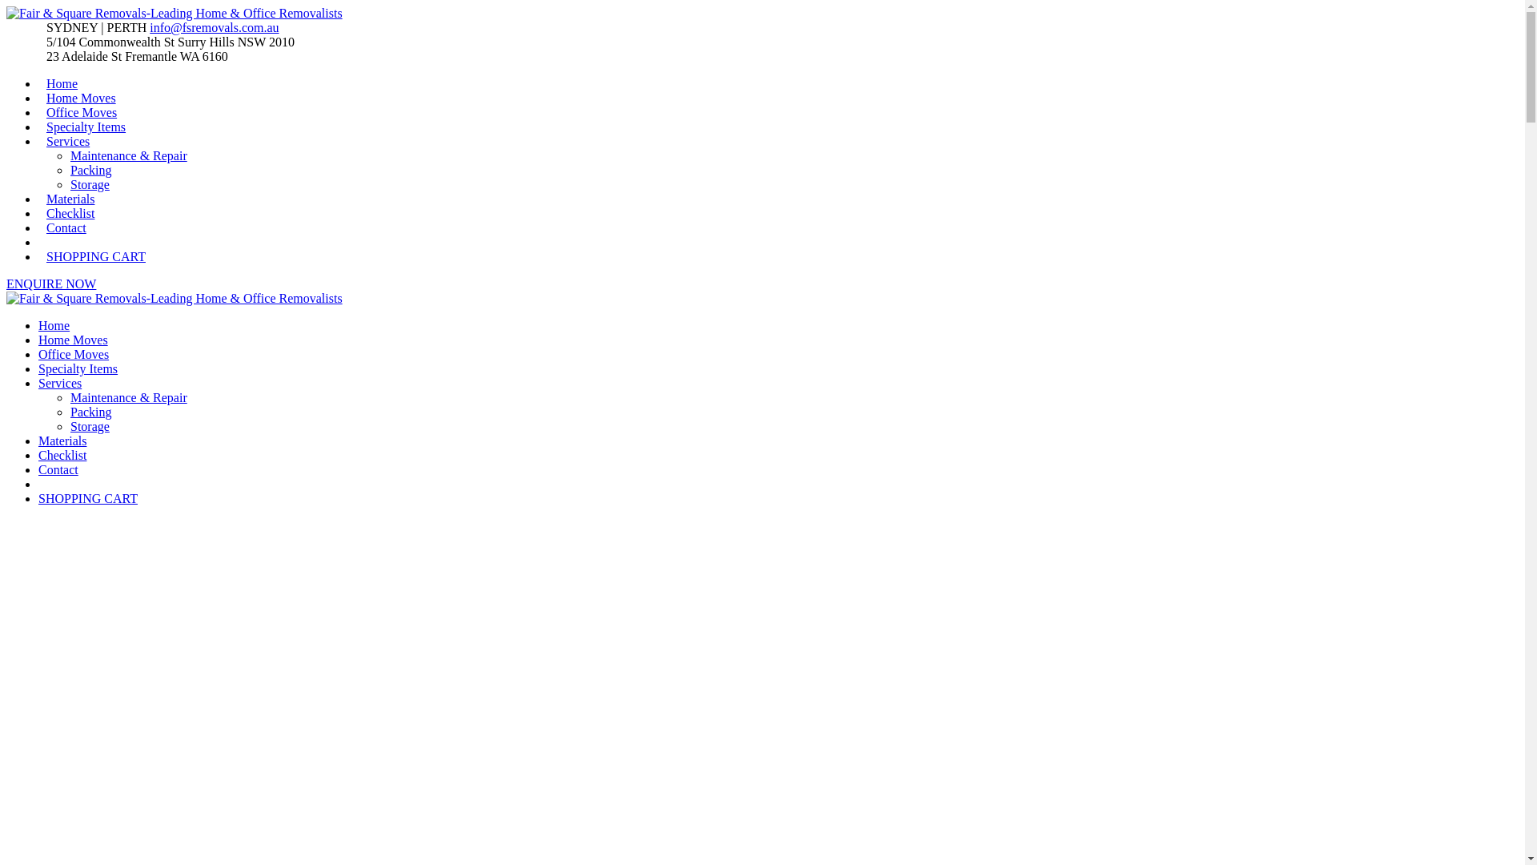 The image size is (1537, 865). What do you see at coordinates (175, 298) in the screenshot?
I see `Fair & Square Removals-Leading Home & Office Removalists` at bounding box center [175, 298].